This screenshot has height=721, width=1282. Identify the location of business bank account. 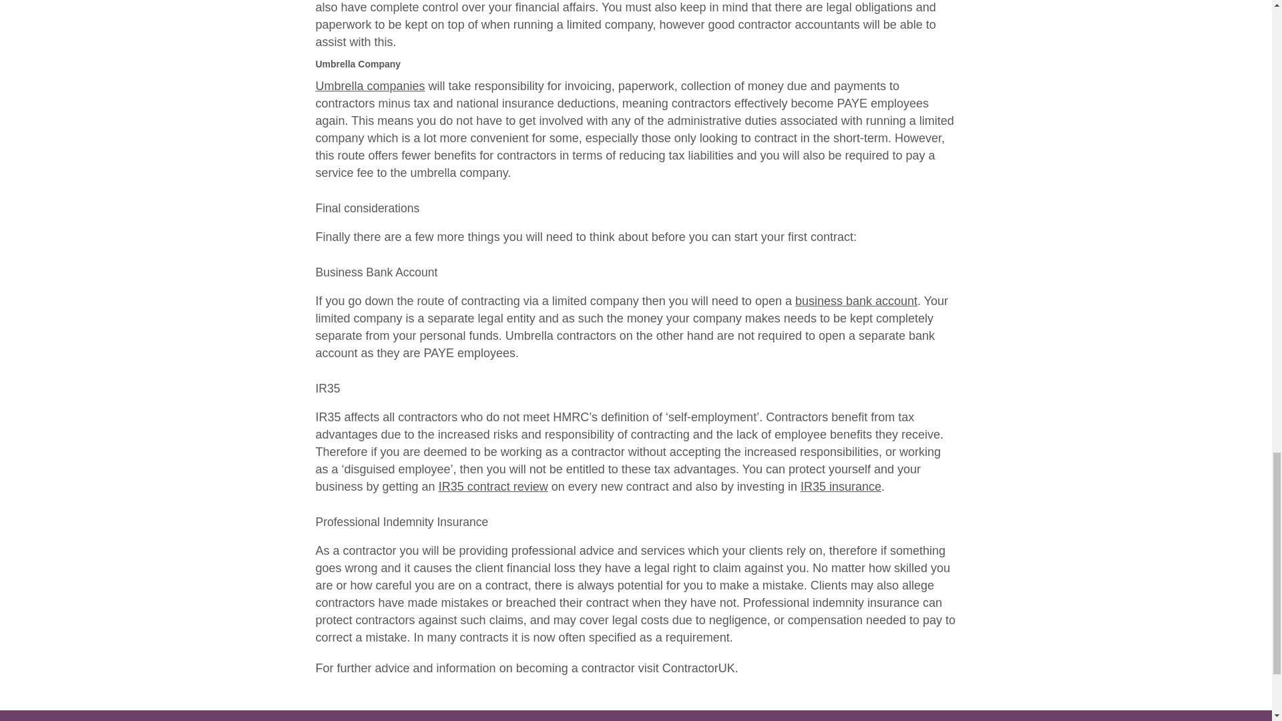
(856, 300).